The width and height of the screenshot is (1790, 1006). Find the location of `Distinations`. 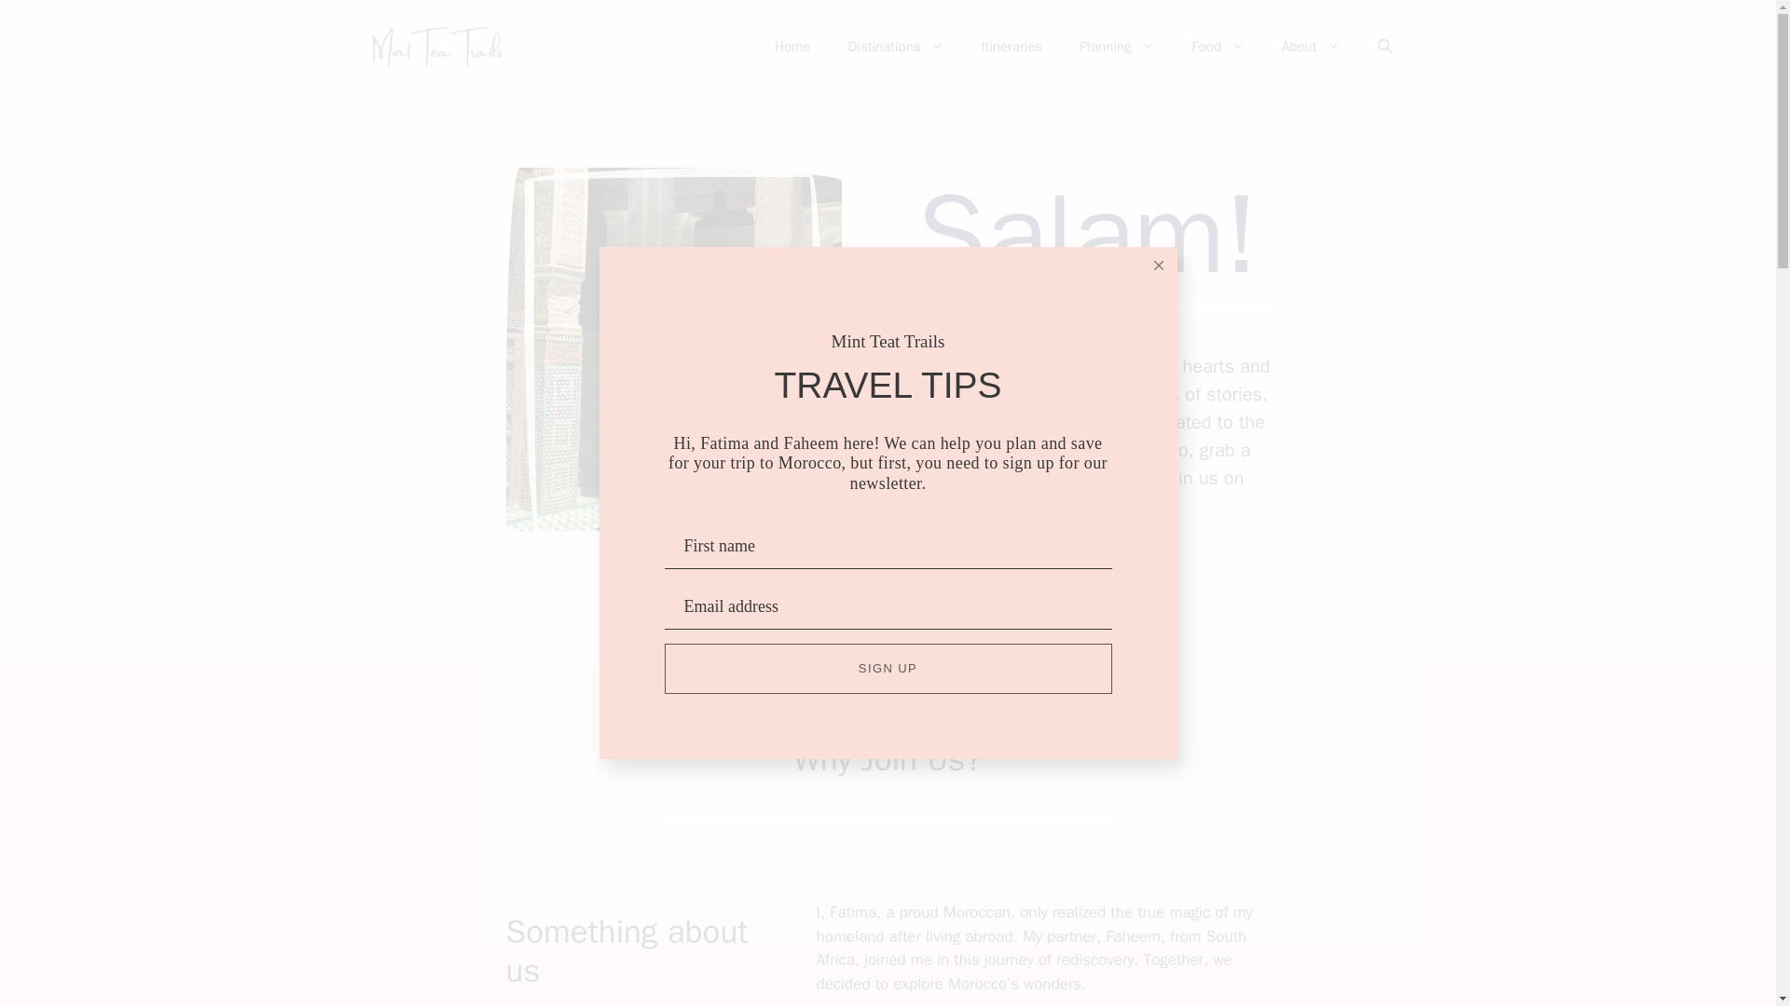

Distinations is located at coordinates (895, 47).